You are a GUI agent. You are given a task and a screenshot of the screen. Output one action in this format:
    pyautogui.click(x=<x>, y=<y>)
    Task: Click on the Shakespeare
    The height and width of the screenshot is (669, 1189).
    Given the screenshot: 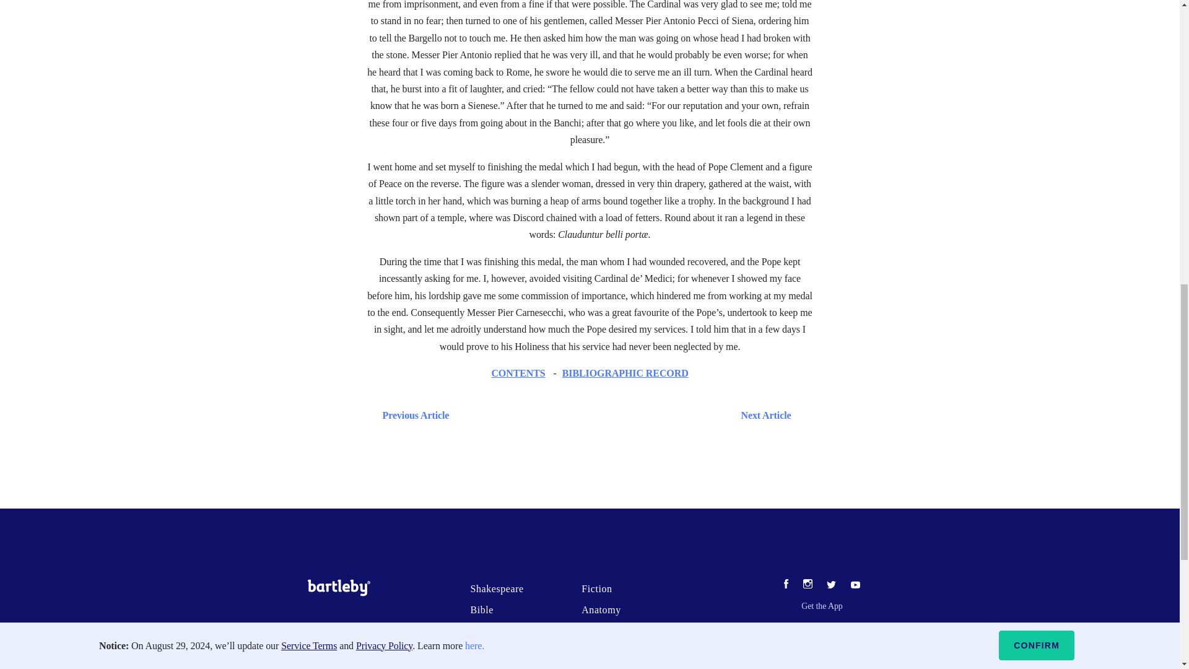 What is the action you would take?
    pyautogui.click(x=496, y=588)
    